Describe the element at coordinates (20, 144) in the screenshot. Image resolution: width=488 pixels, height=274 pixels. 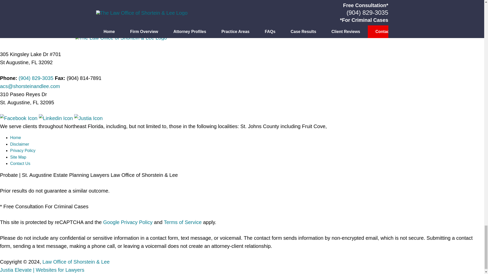
I see `Disclaimer` at that location.